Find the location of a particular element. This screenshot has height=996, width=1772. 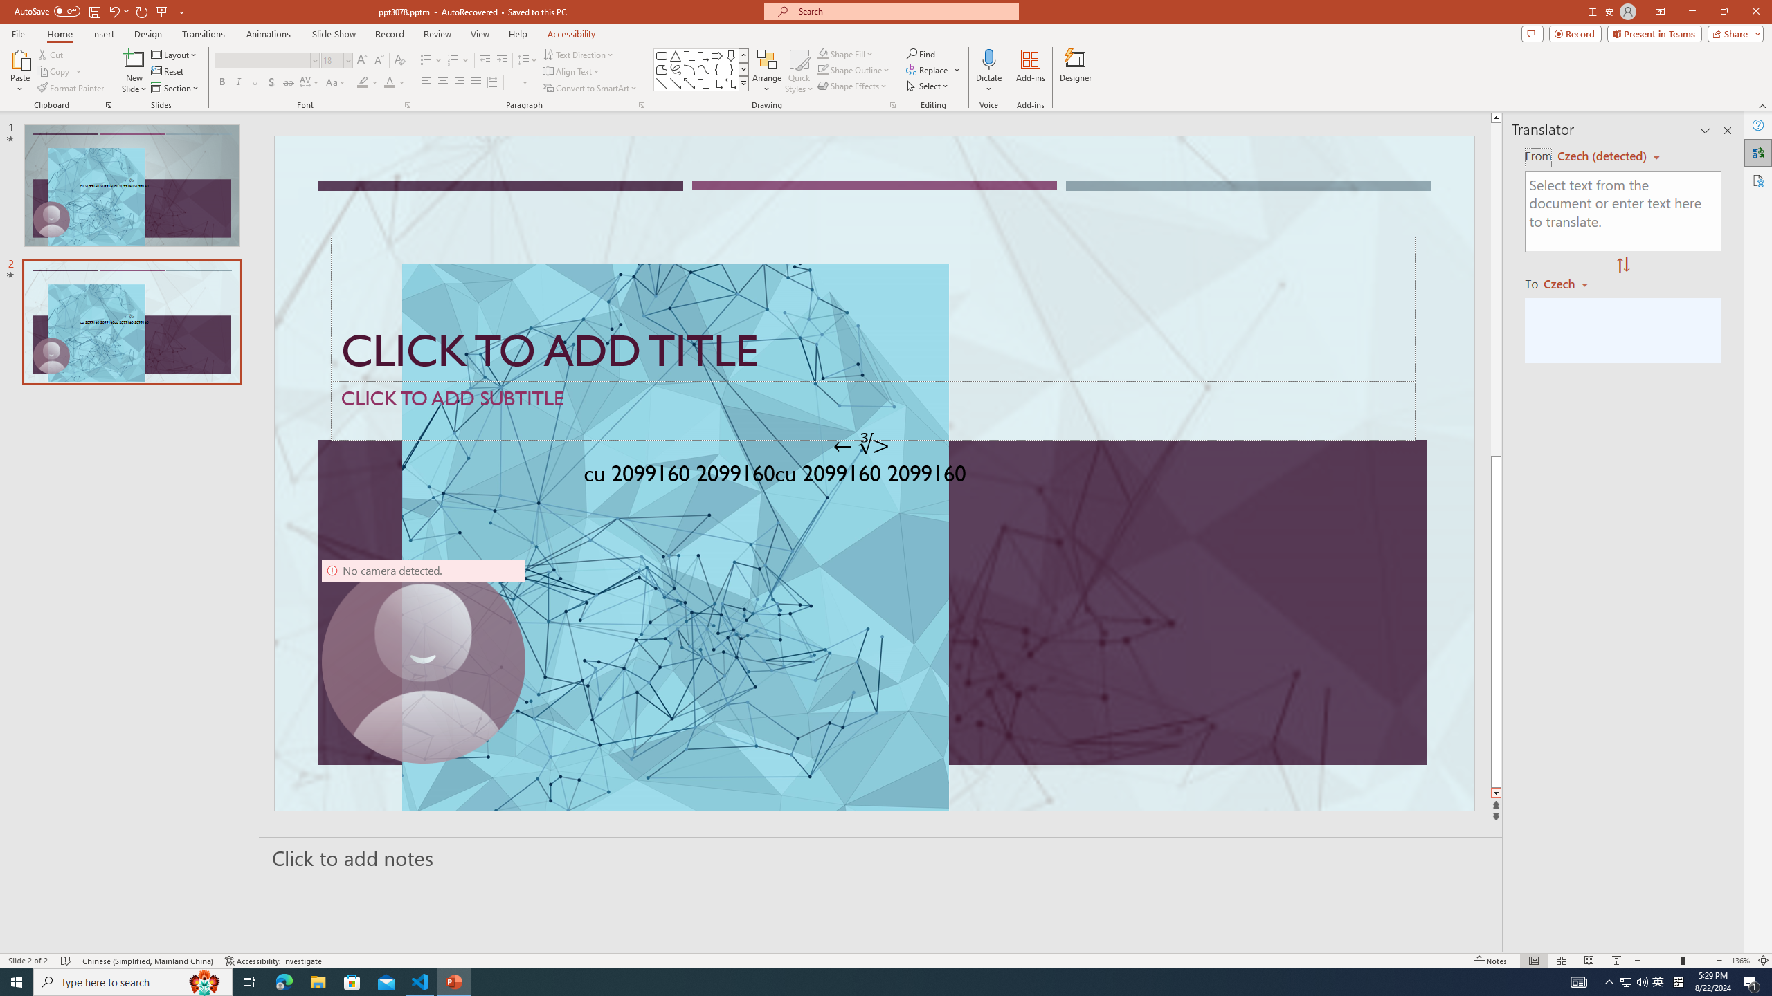

Camera 9, No camera detected. is located at coordinates (424, 661).